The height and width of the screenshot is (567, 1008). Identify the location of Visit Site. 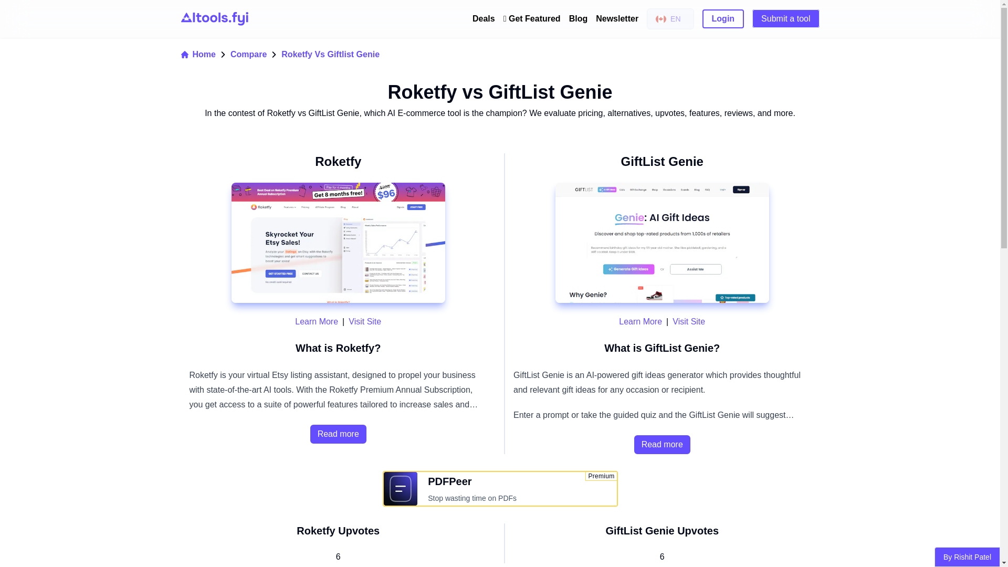
(338, 434).